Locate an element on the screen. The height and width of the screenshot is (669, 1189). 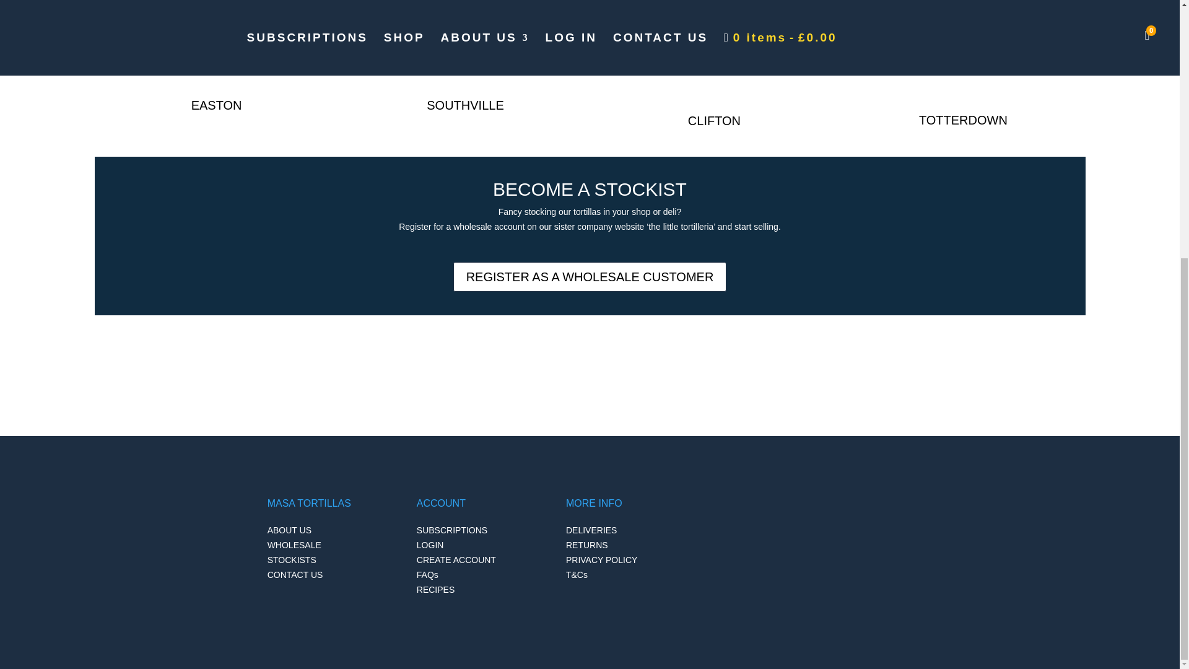
ABOUT US is located at coordinates (290, 530).